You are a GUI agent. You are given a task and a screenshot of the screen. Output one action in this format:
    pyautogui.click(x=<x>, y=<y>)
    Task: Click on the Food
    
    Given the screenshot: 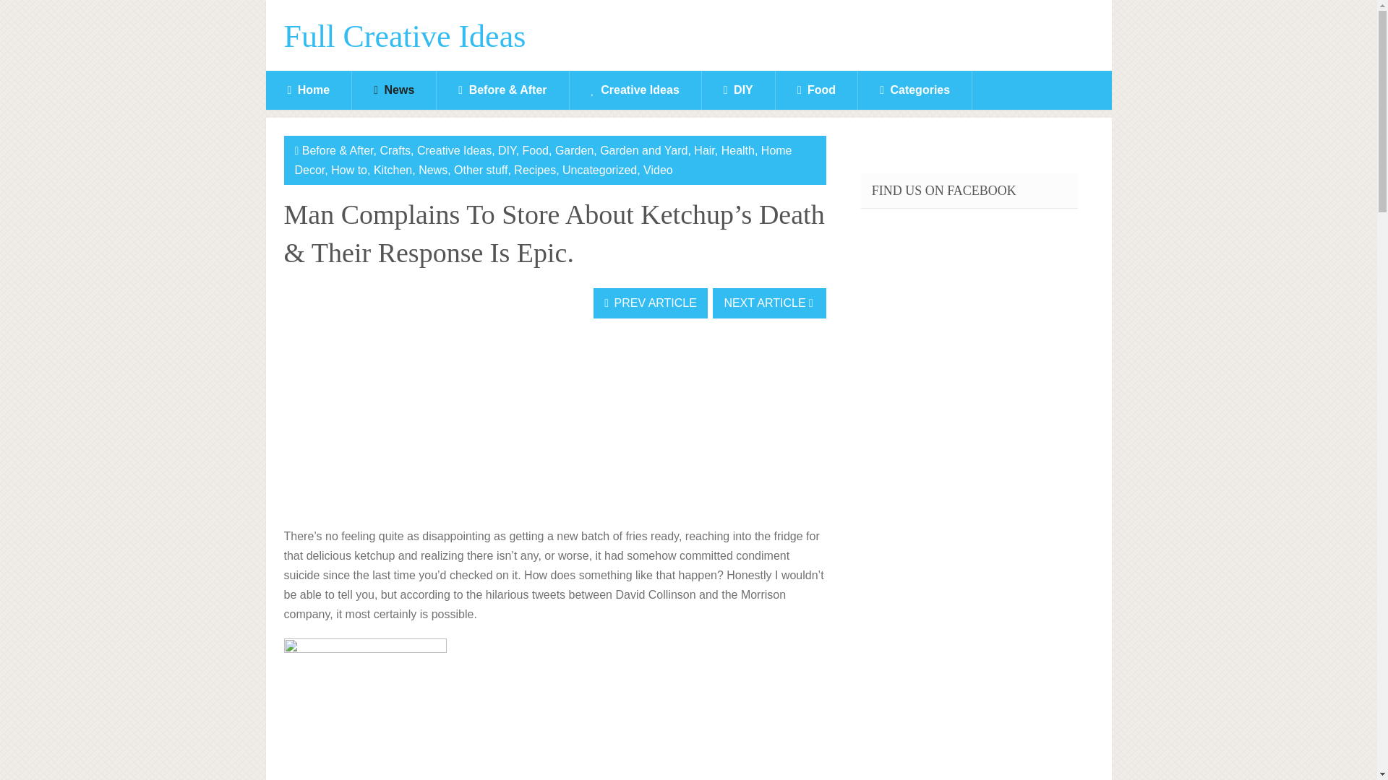 What is the action you would take?
    pyautogui.click(x=535, y=150)
    